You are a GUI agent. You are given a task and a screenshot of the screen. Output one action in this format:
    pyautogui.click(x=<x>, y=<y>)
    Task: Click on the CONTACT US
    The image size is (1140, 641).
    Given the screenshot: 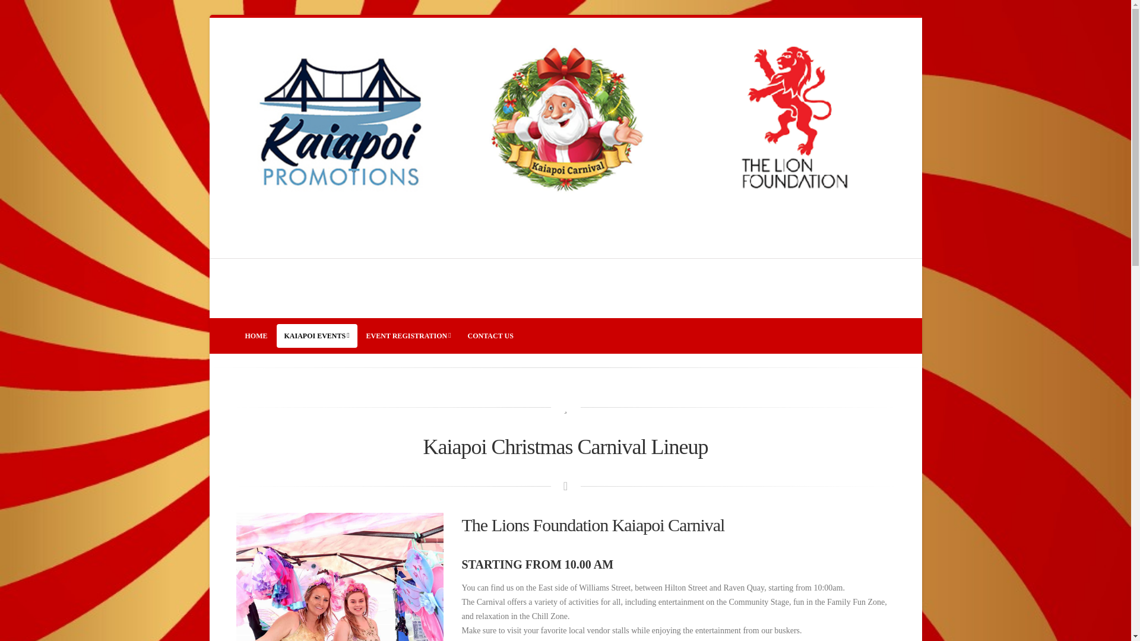 What is the action you would take?
    pyautogui.click(x=490, y=336)
    